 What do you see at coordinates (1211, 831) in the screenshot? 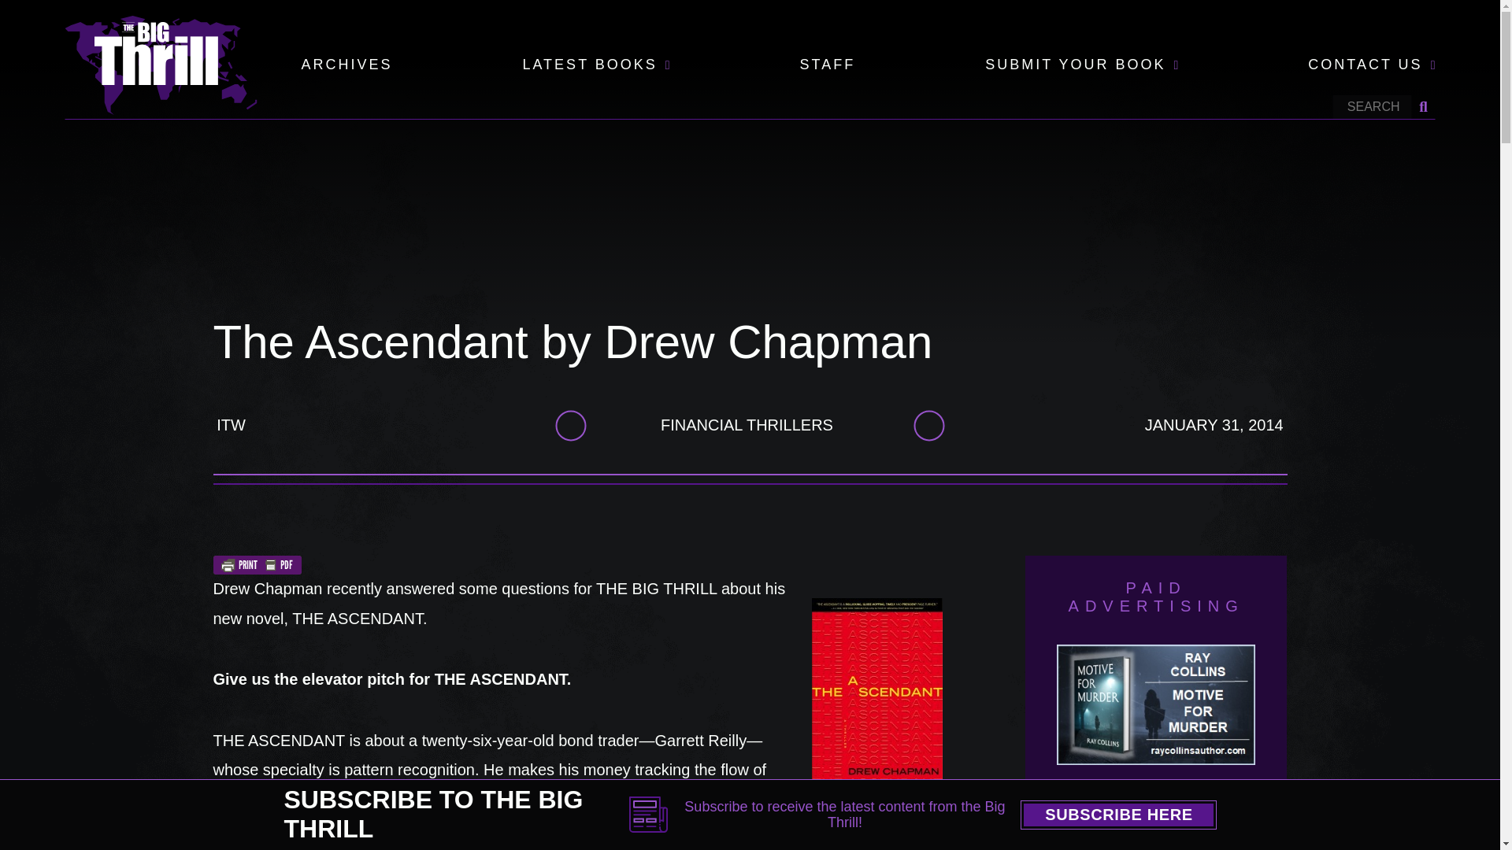
I see `FACEOFF! In Stores Now!` at bounding box center [1211, 831].